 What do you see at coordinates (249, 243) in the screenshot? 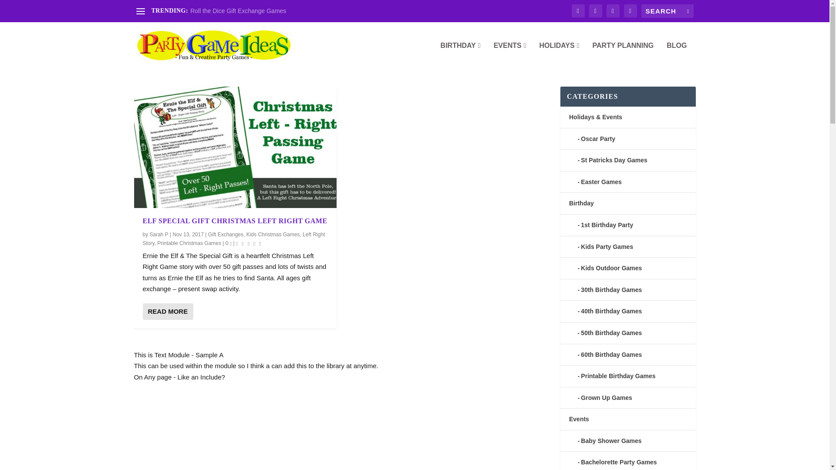
I see `Rating: 4.00` at bounding box center [249, 243].